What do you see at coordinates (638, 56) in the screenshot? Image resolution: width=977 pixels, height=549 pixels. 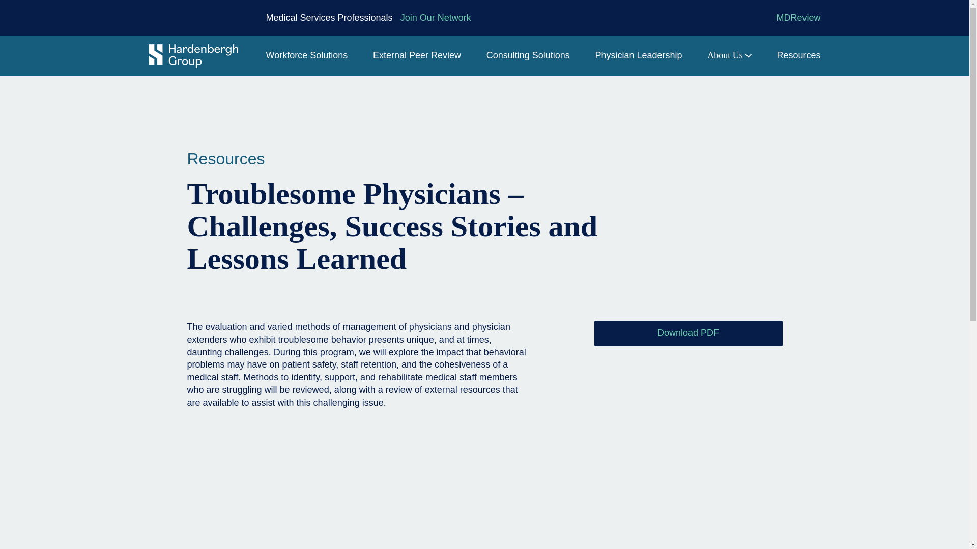 I see `Physician Leadership` at bounding box center [638, 56].